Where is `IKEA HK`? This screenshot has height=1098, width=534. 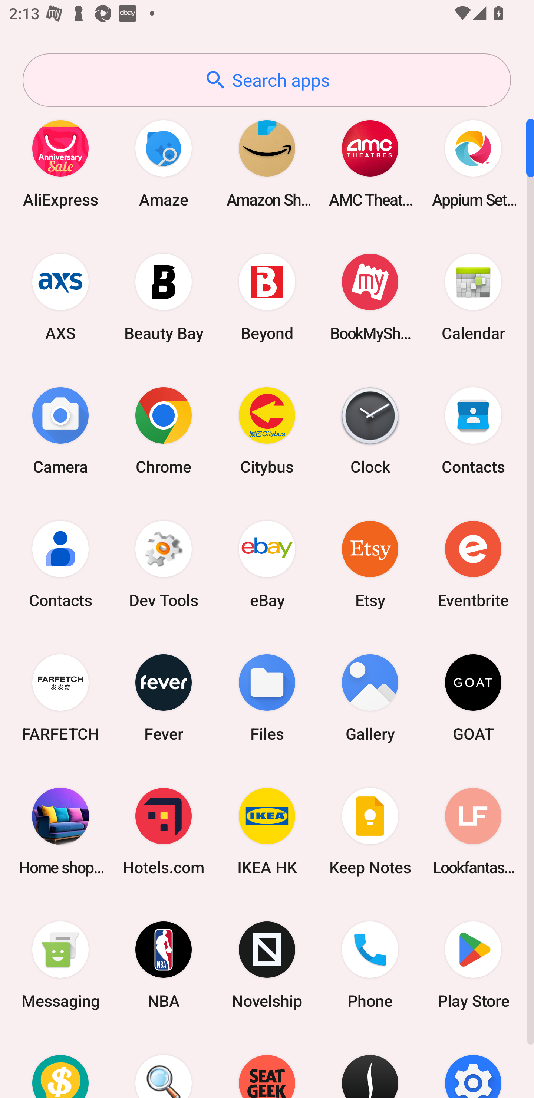
IKEA HK is located at coordinates (267, 831).